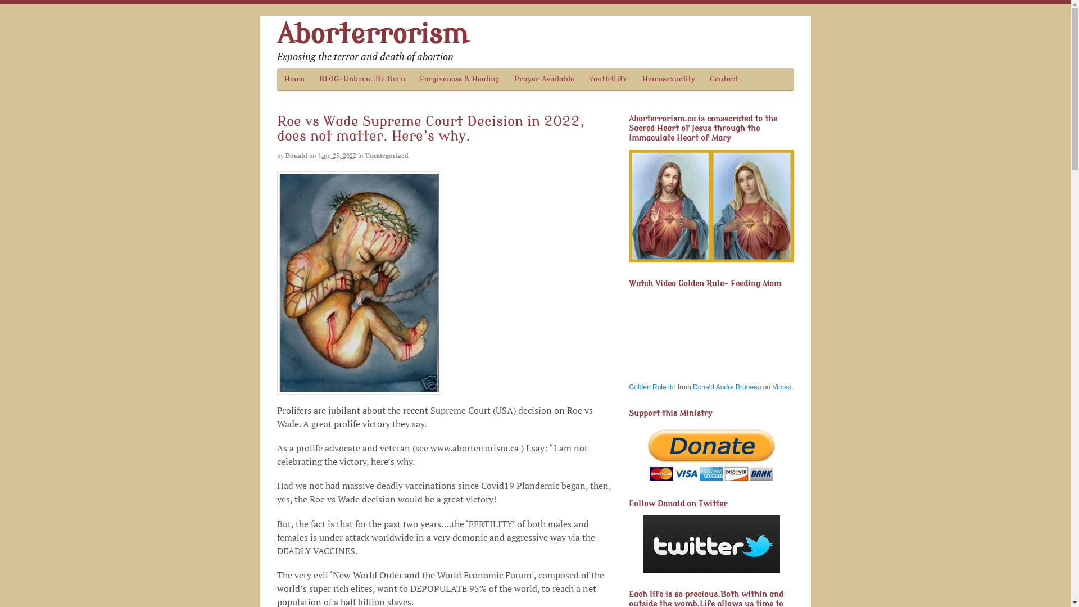 Image resolution: width=1079 pixels, height=607 pixels. I want to click on Golden Rule lbr, so click(652, 387).